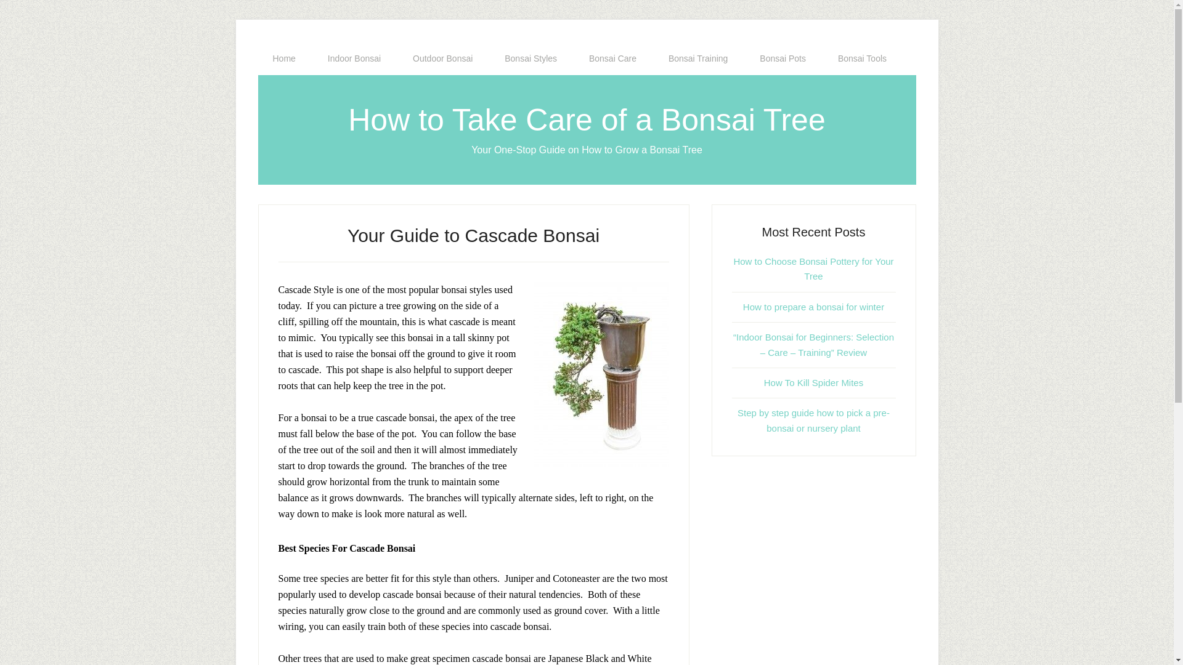  Describe the element at coordinates (813, 268) in the screenshot. I see `How to Choose Bonsai Pottery for Your Tree` at that location.